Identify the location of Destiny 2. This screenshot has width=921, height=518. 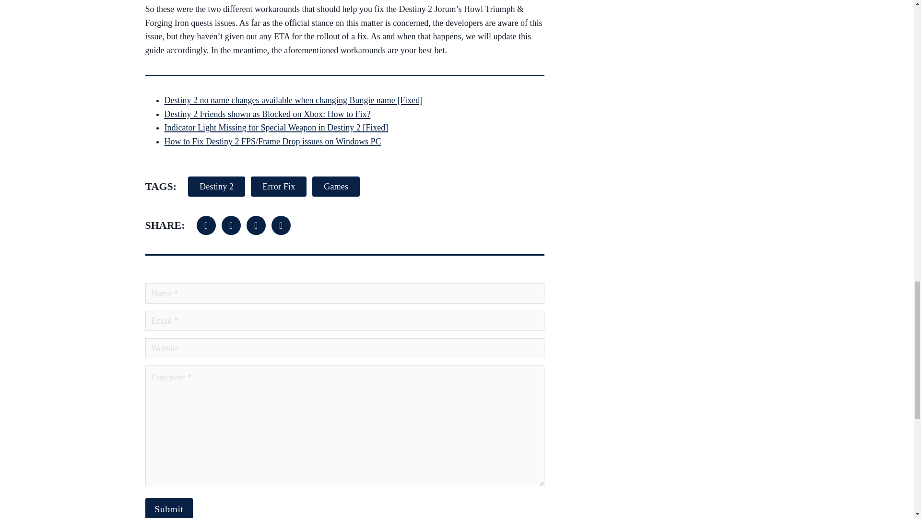
(216, 187).